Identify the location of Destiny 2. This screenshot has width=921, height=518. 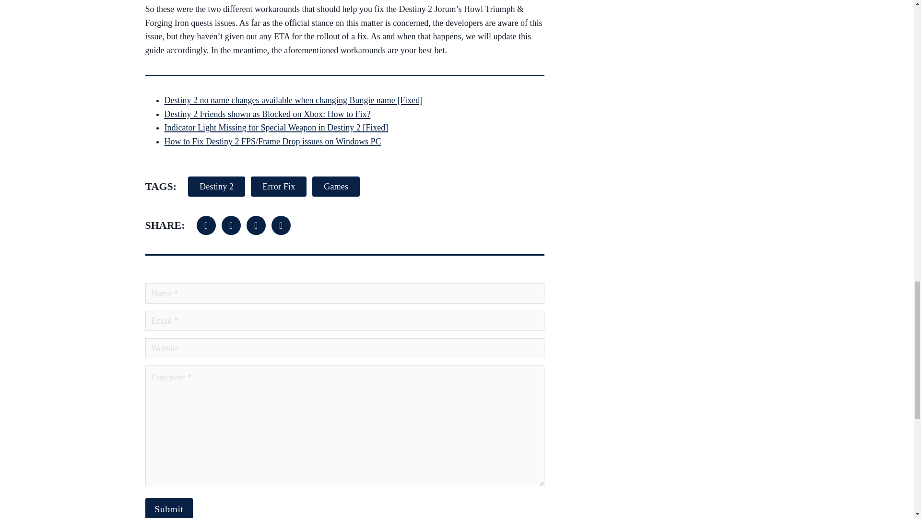
(216, 187).